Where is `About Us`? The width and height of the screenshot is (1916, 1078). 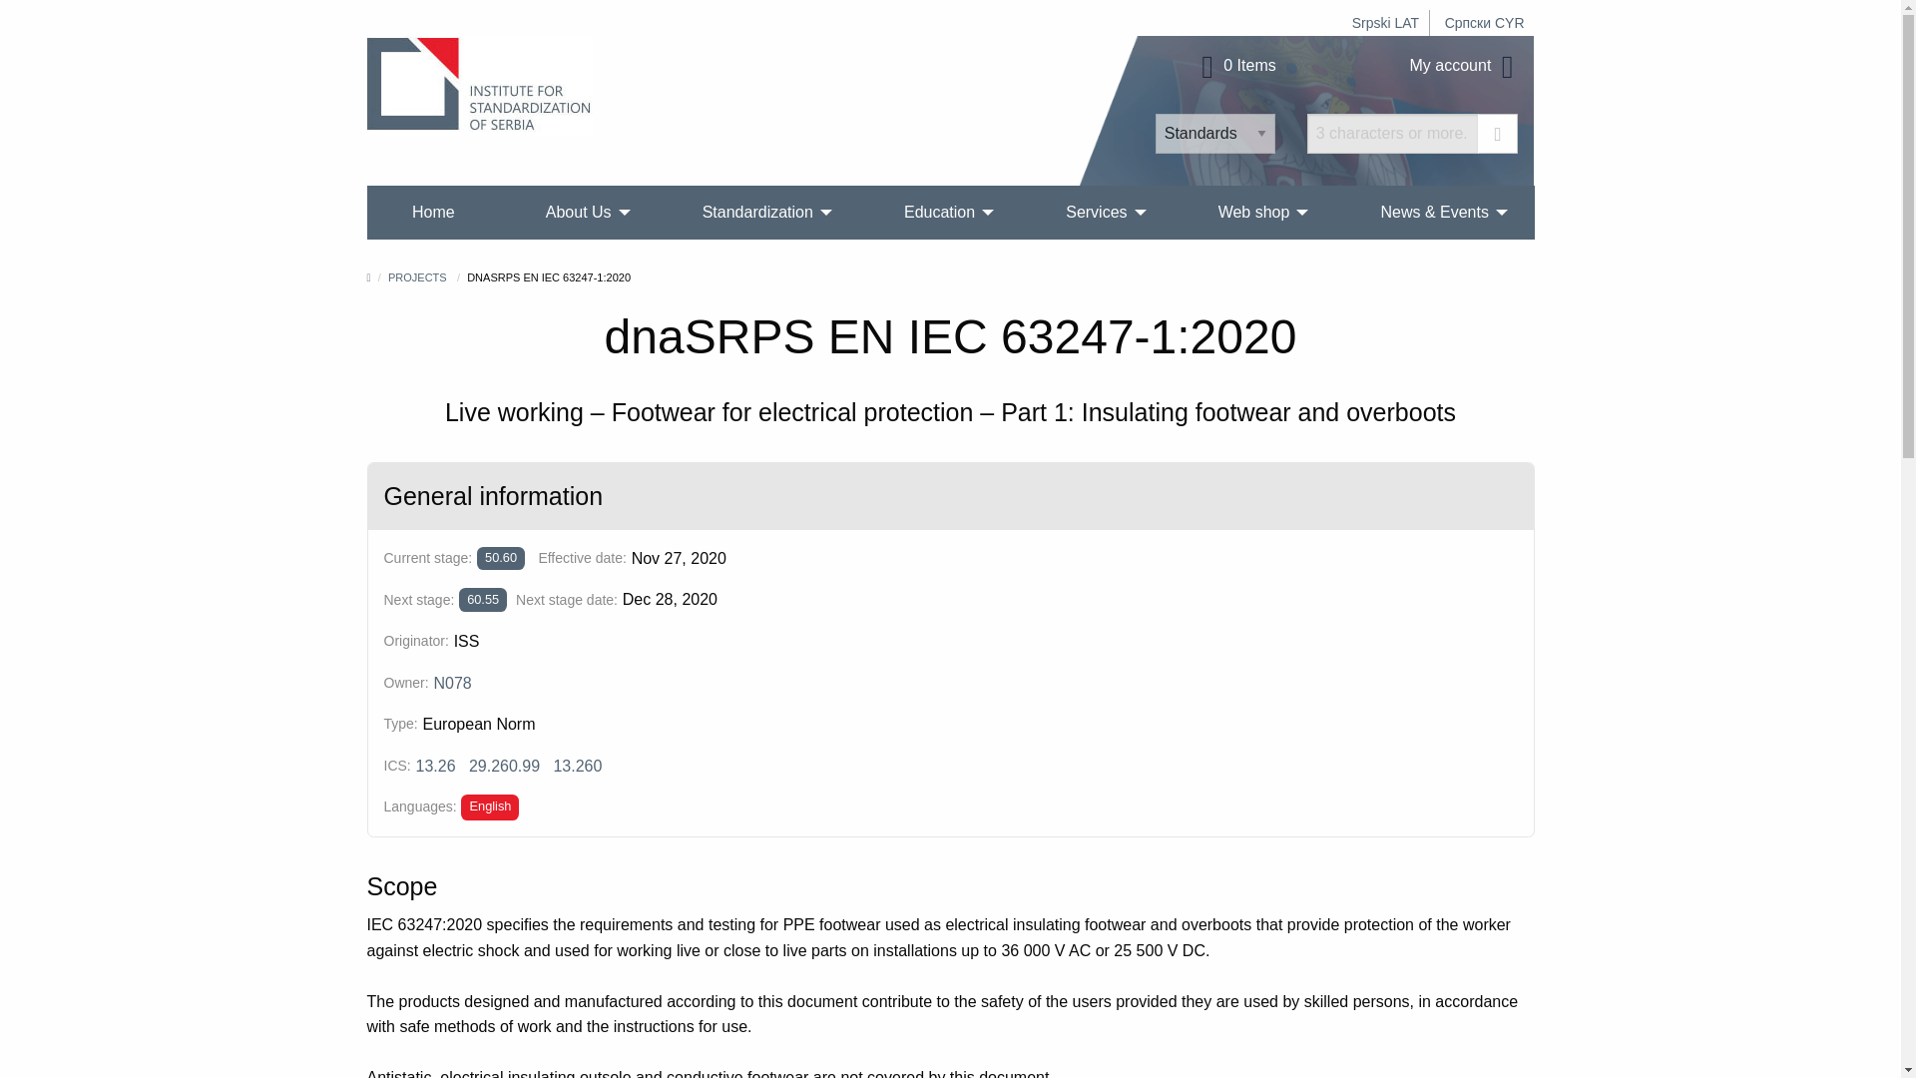 About Us is located at coordinates (579, 212).